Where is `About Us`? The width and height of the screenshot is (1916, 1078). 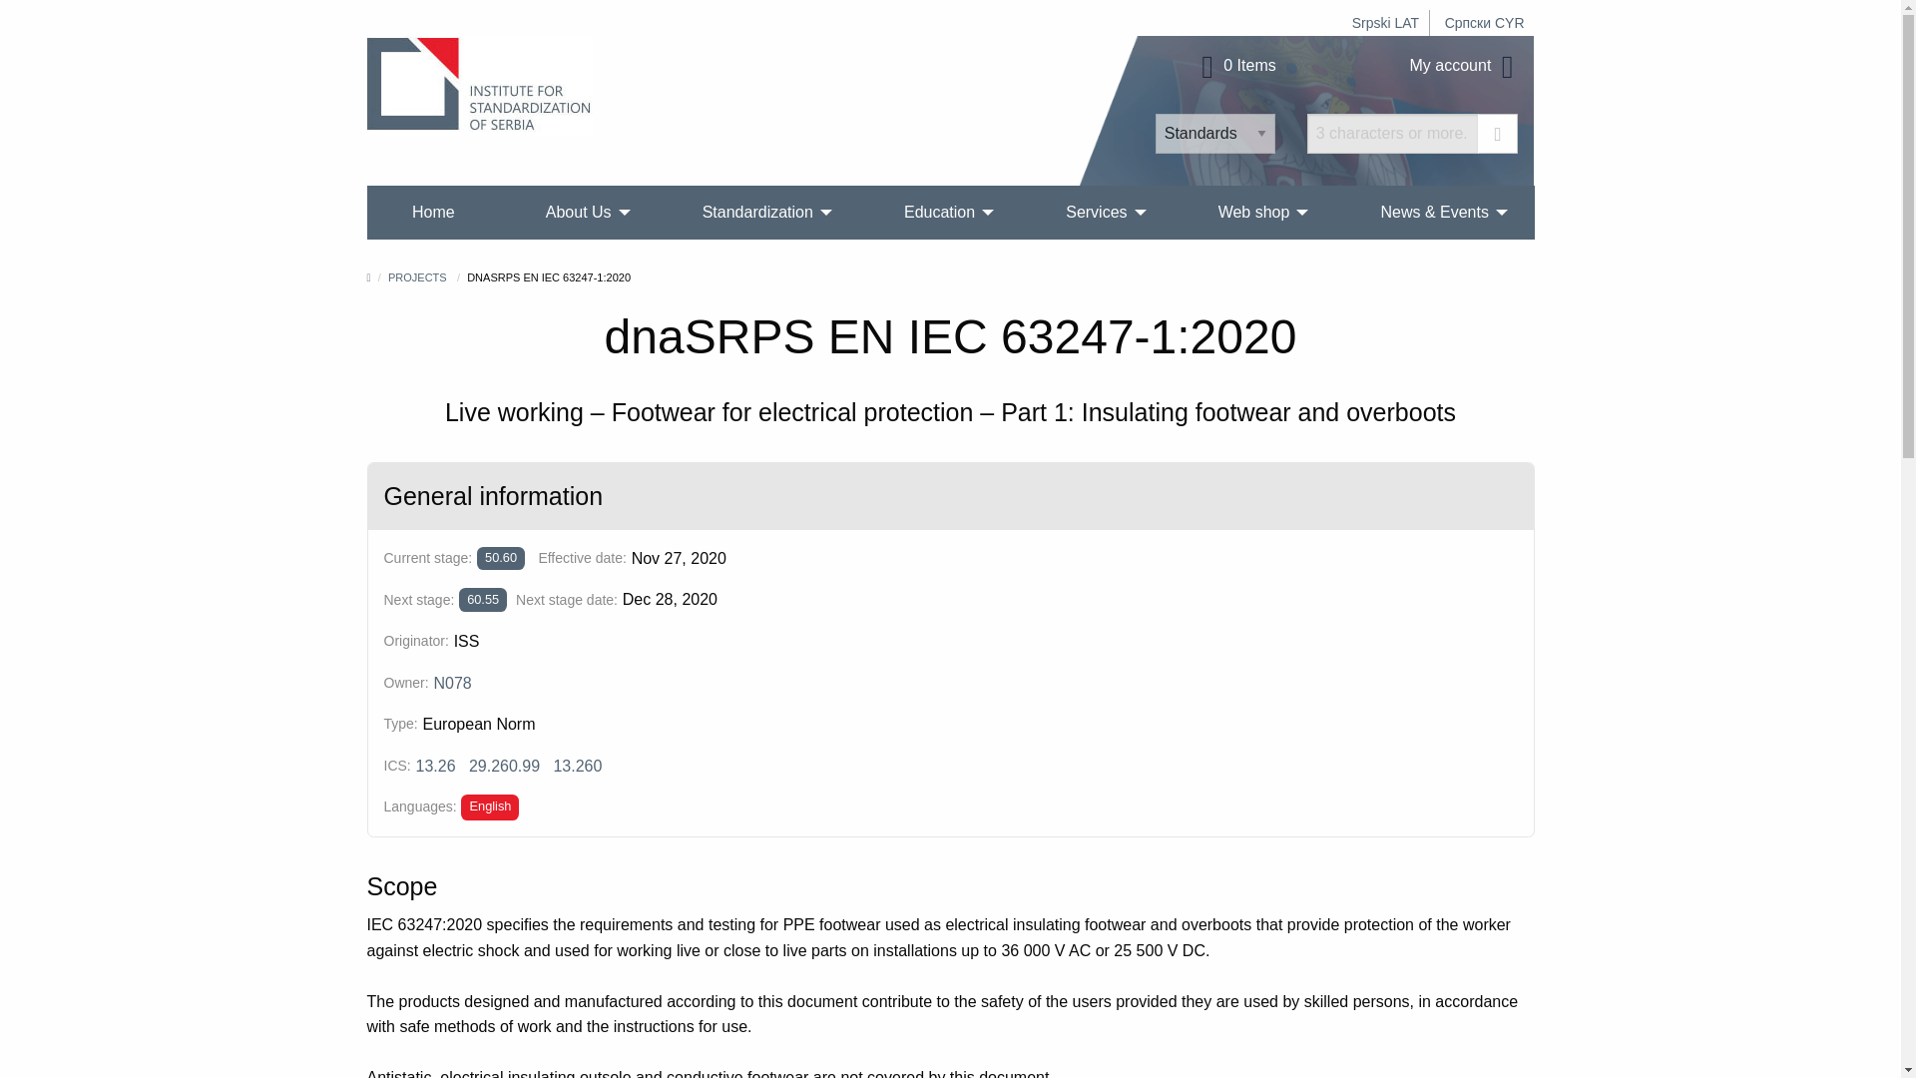 About Us is located at coordinates (579, 212).